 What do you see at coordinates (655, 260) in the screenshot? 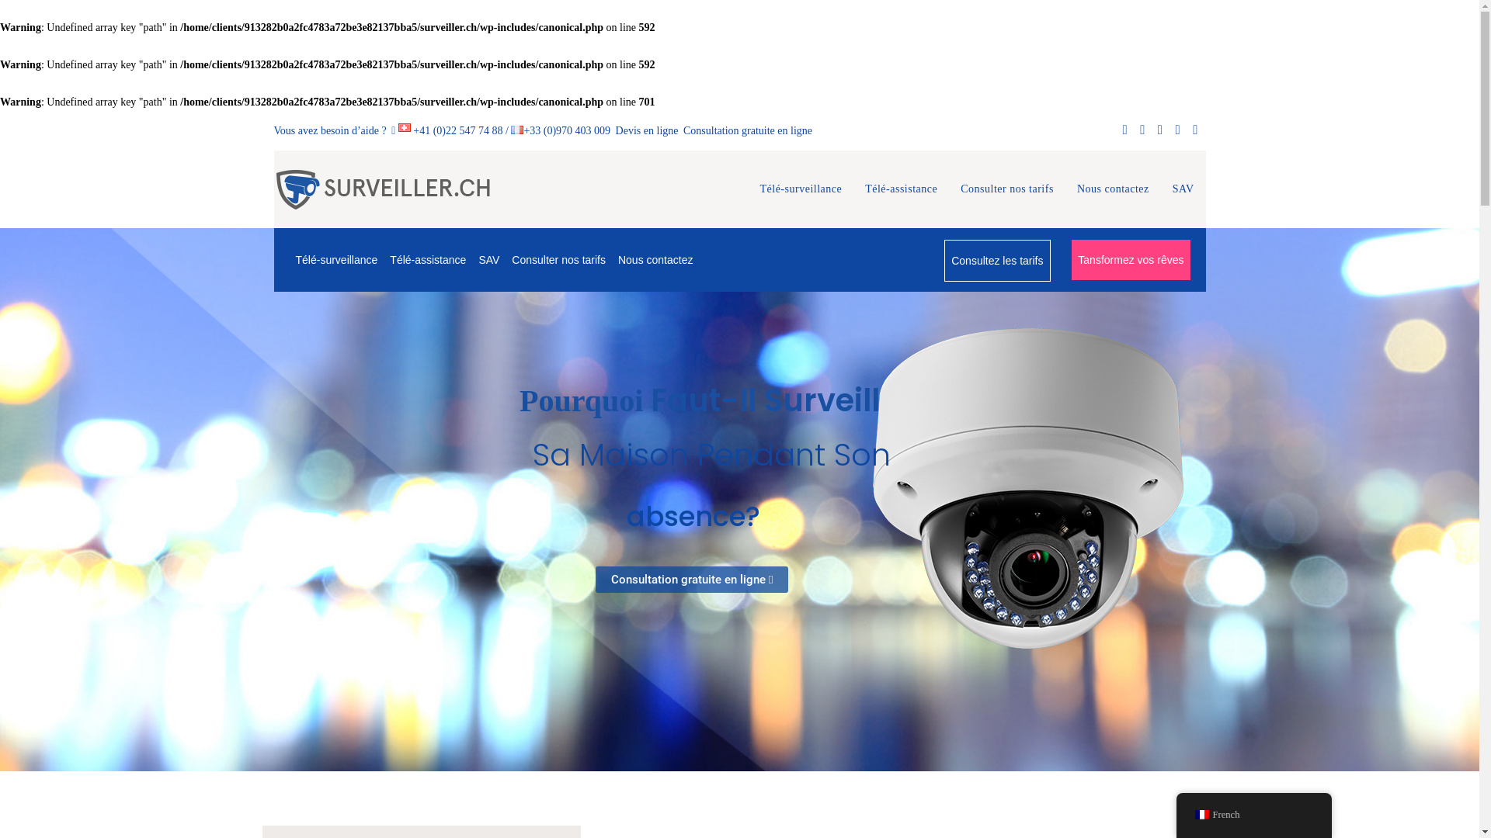
I see `Nous contactez` at bounding box center [655, 260].